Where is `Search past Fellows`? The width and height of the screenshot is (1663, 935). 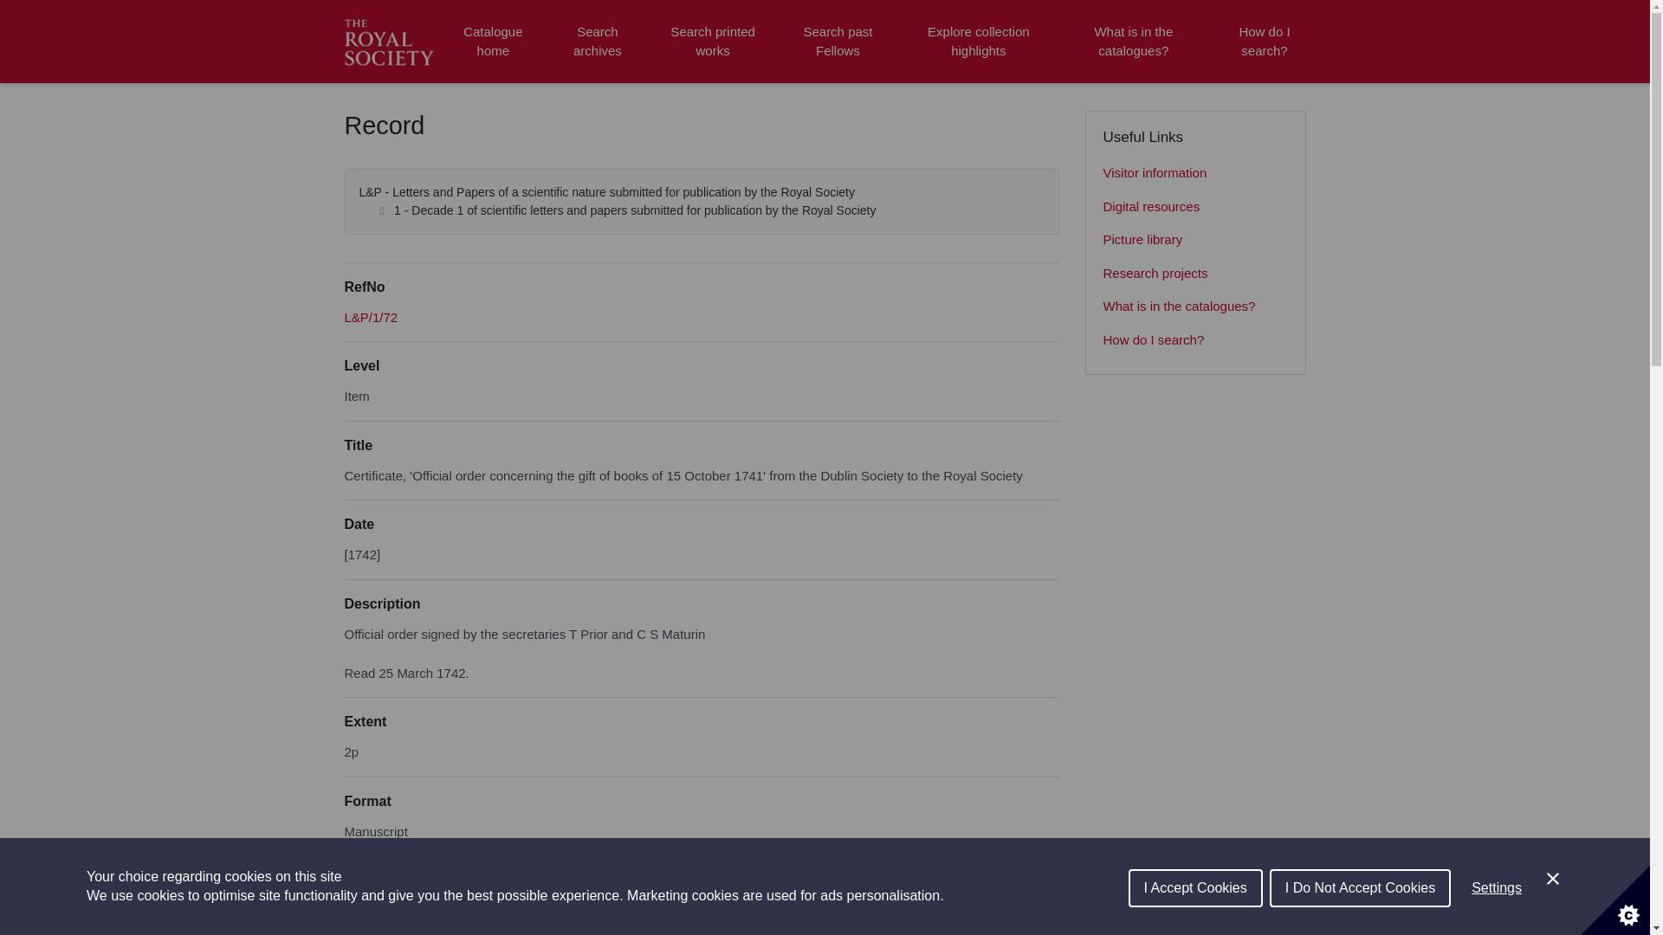 Search past Fellows is located at coordinates (837, 42).